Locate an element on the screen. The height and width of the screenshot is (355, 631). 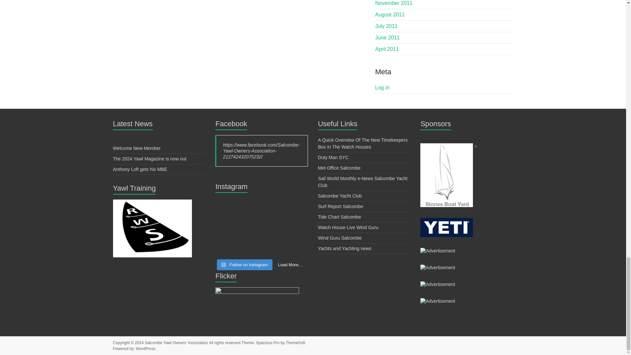
Advertisement is located at coordinates (152, 202).